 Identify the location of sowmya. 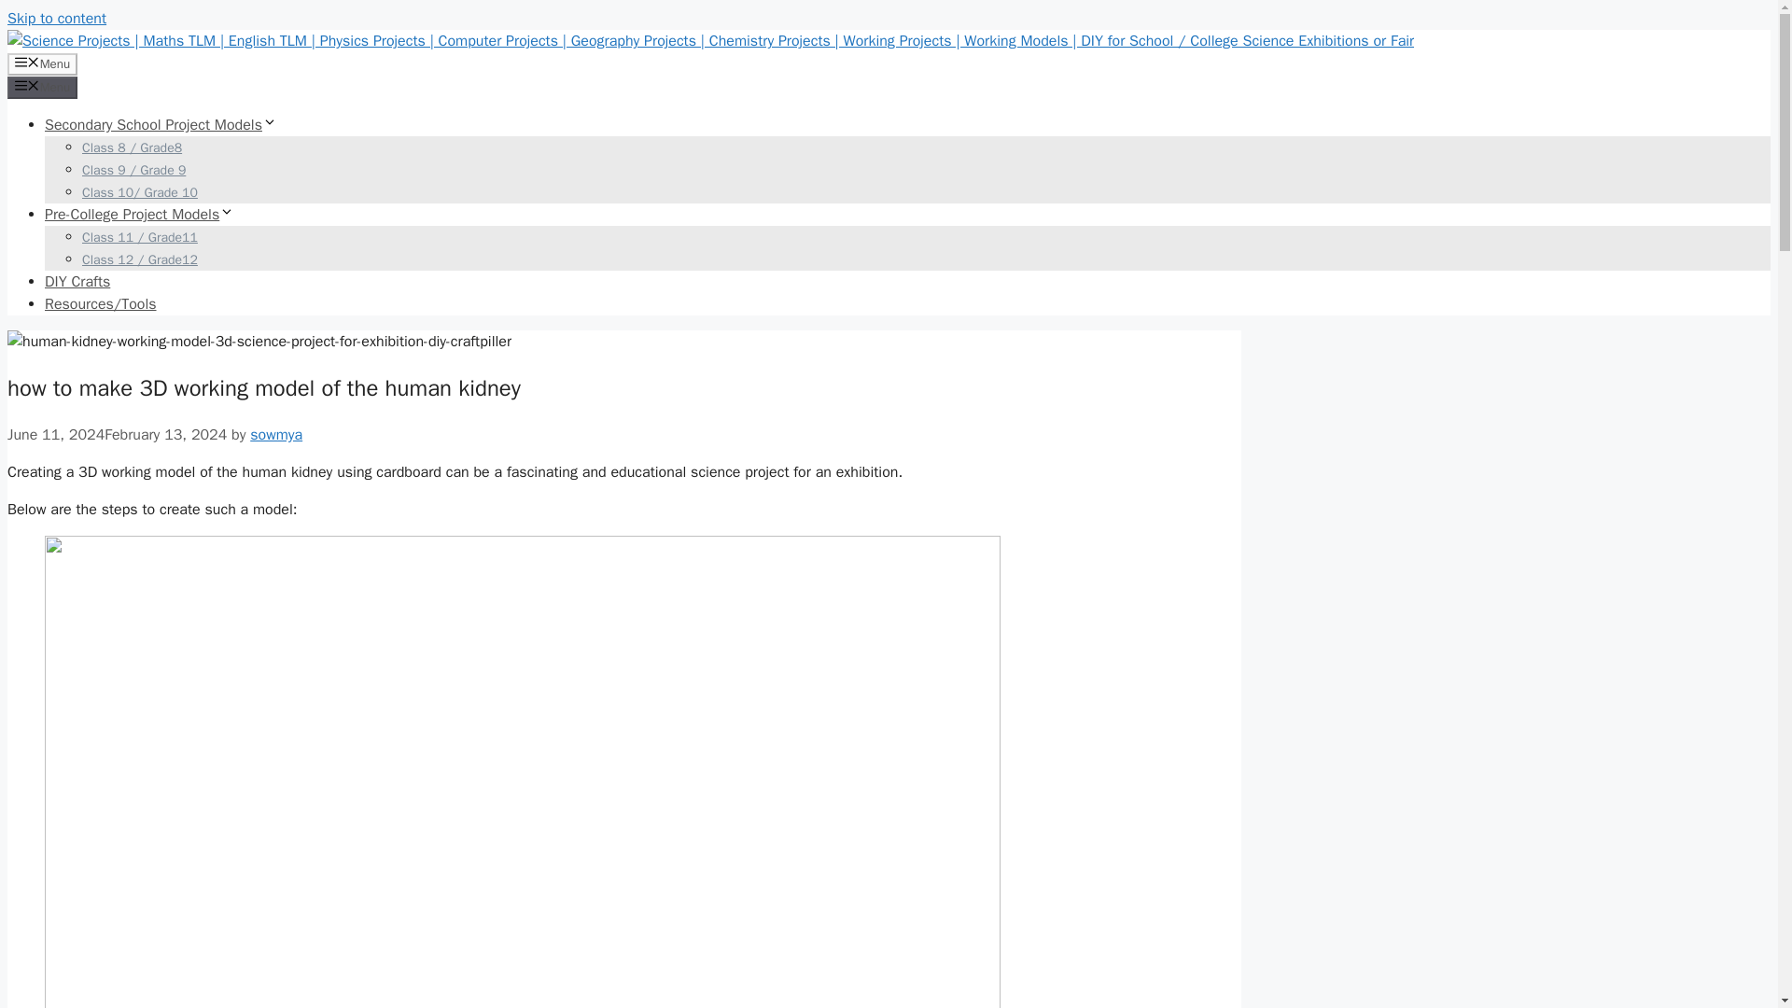
(276, 435).